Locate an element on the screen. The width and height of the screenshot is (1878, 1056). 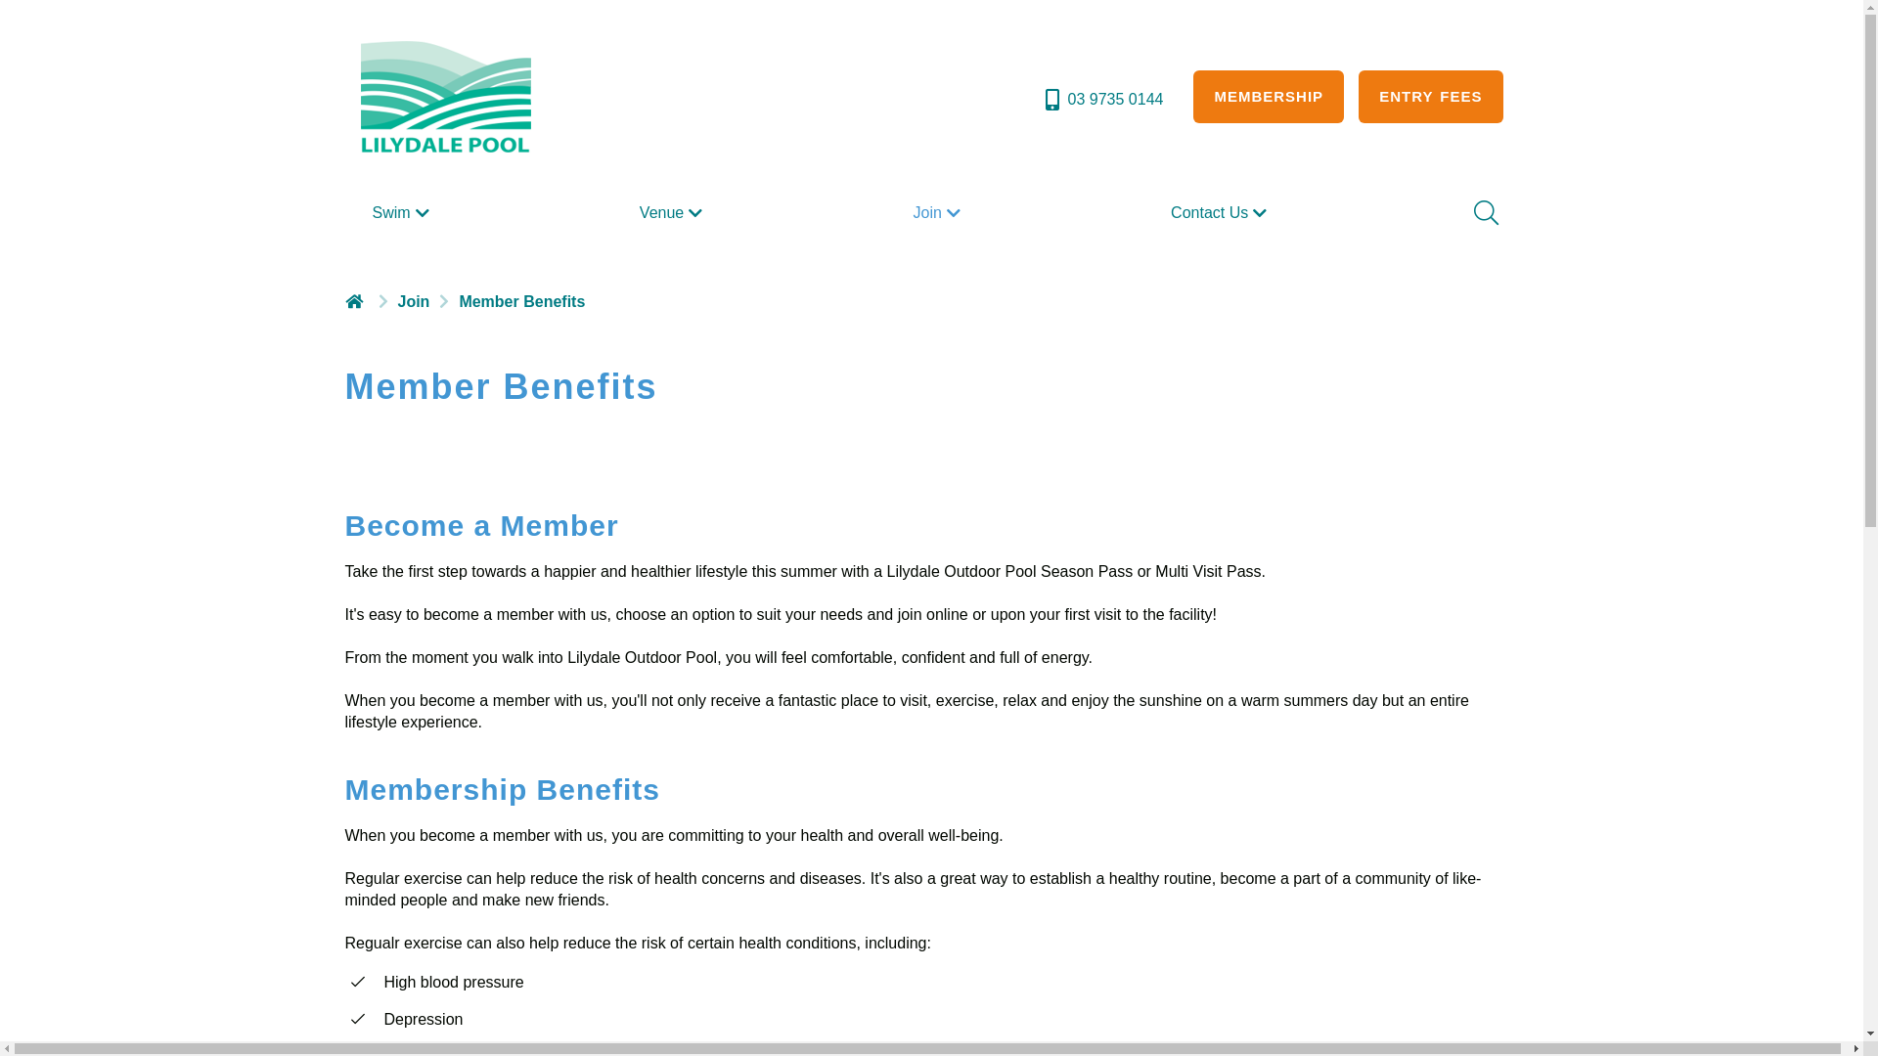
MEMBERSHIP is located at coordinates (1269, 97).